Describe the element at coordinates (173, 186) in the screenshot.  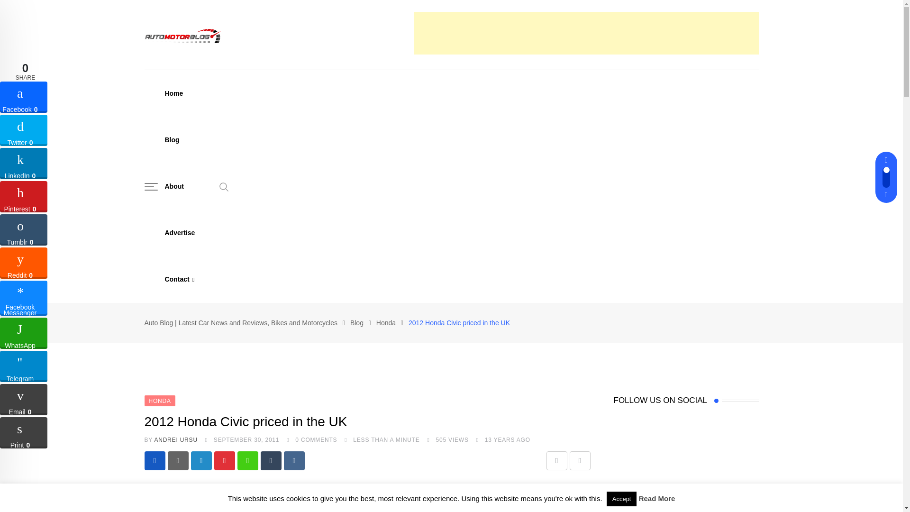
I see `About` at that location.